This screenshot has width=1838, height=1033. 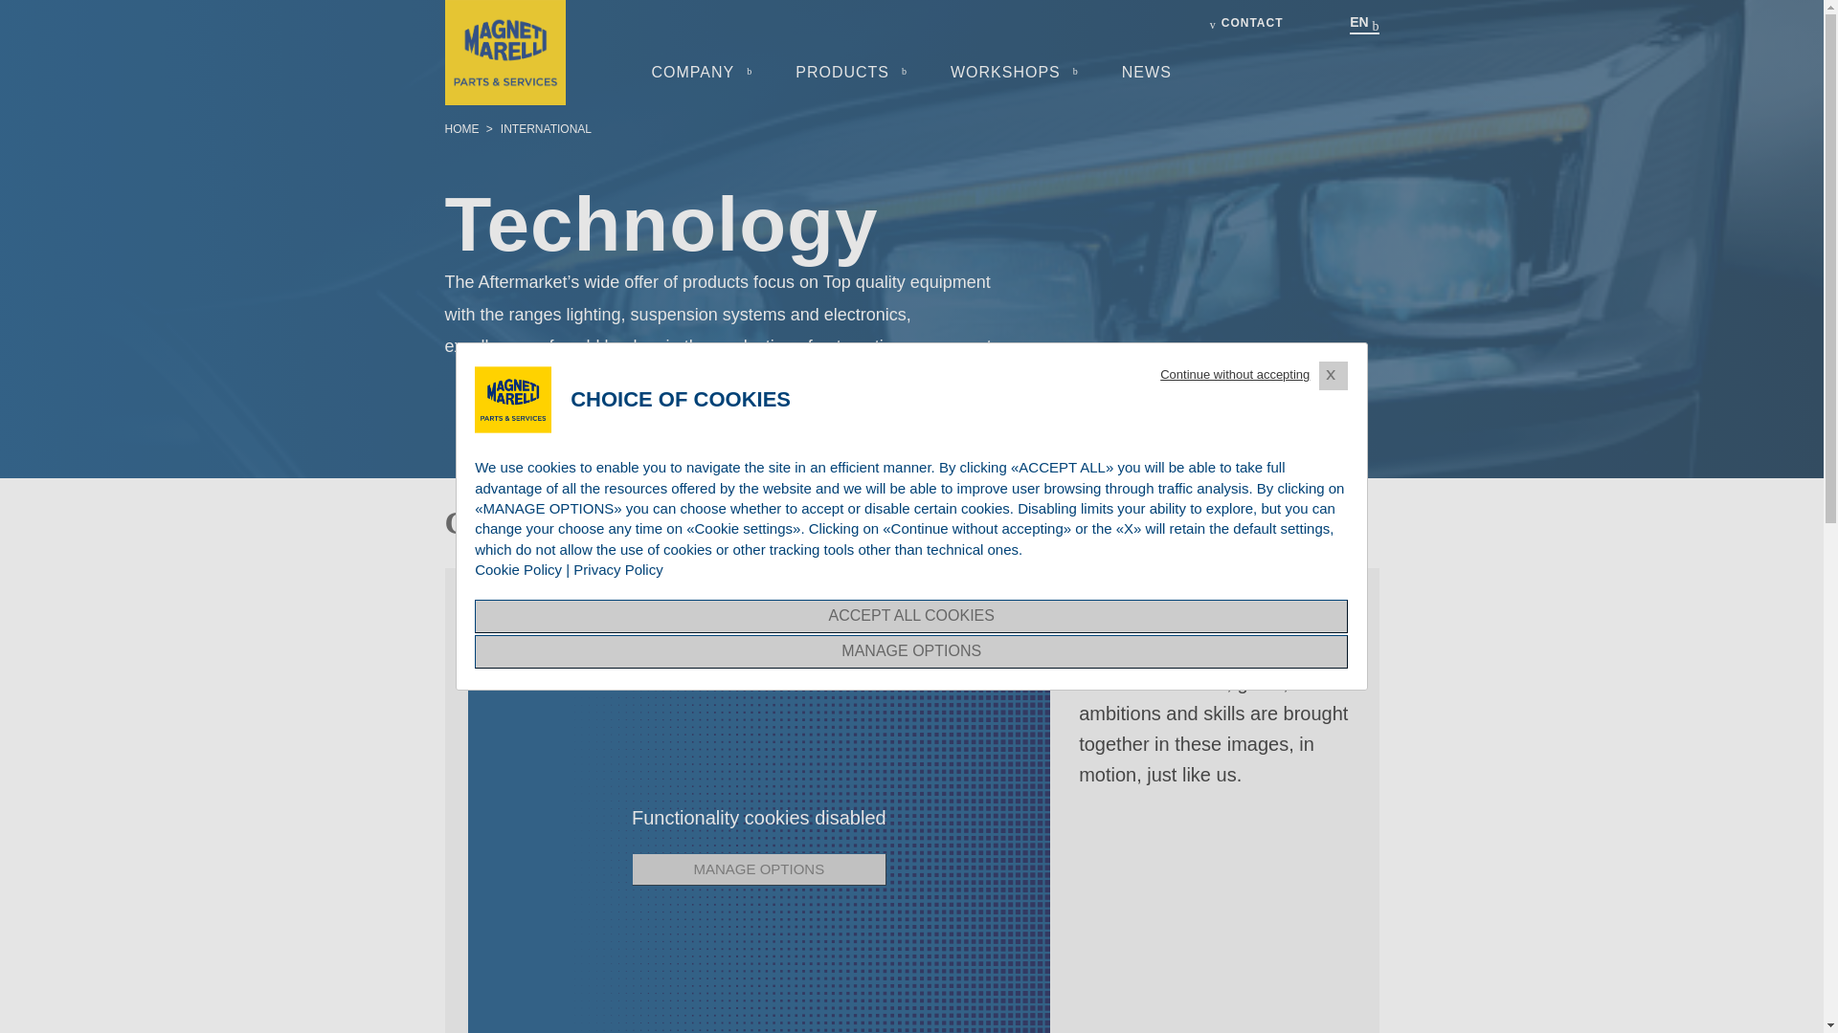 I want to click on INTERNATIONAL, so click(x=546, y=128).